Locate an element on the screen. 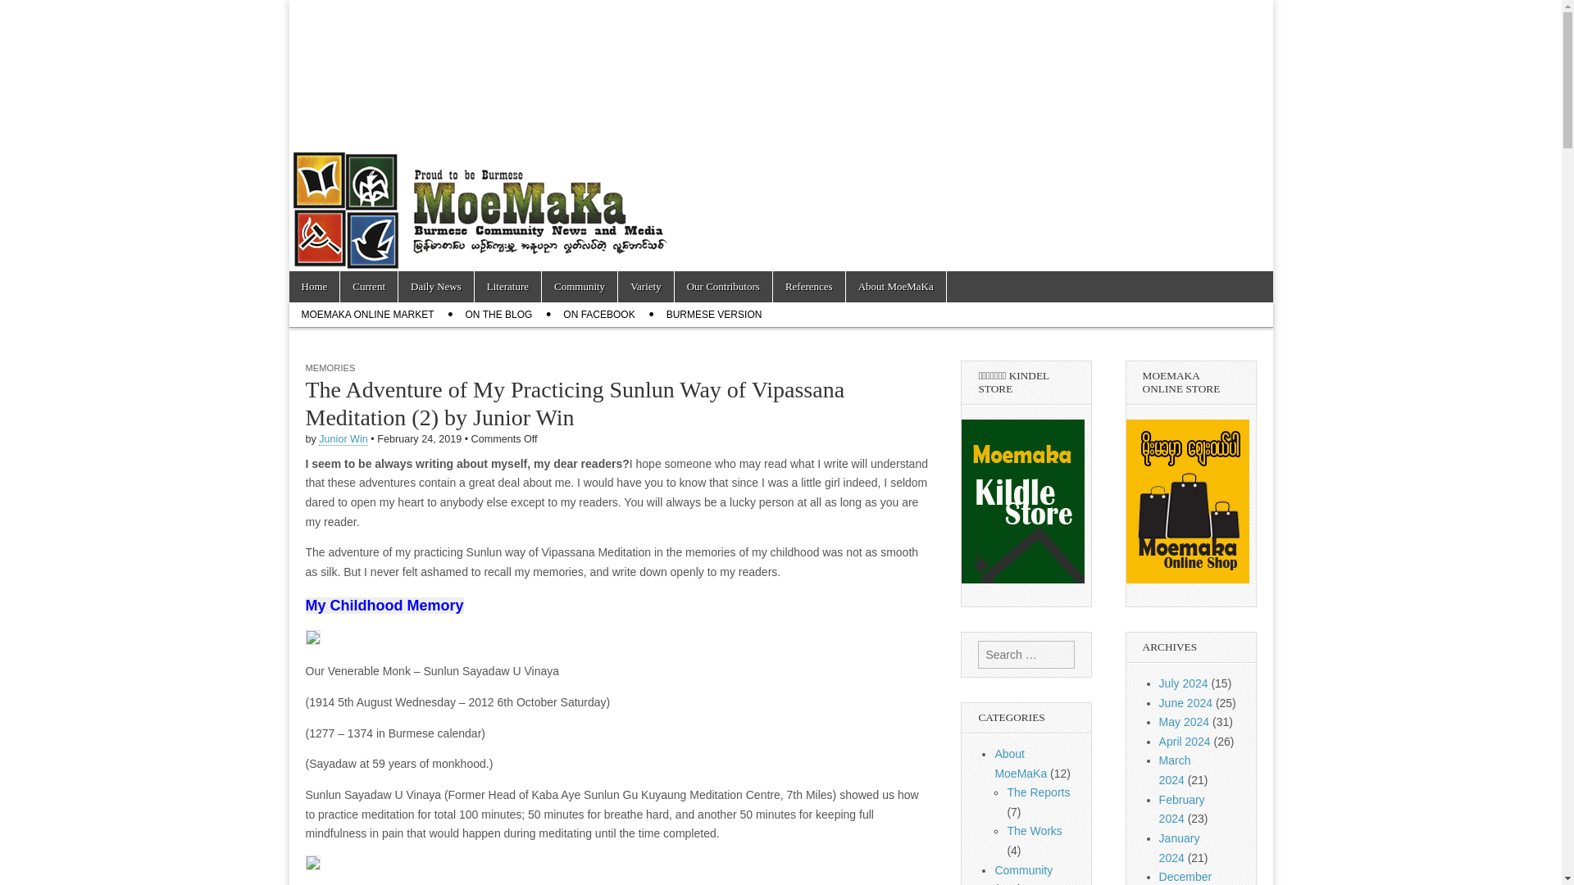 This screenshot has height=885, width=1574. ON FACEBOOK is located at coordinates (598, 315).